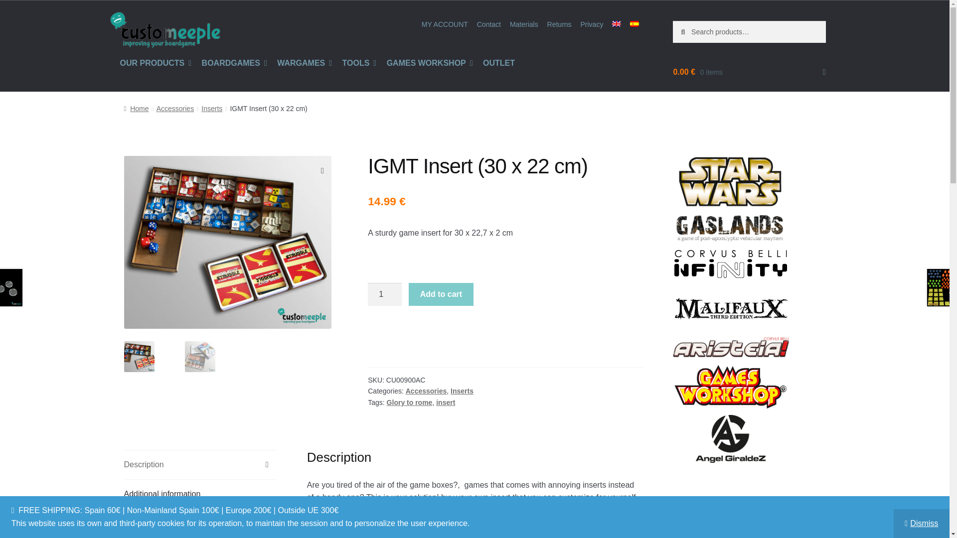  I want to click on TS2, so click(227, 242).